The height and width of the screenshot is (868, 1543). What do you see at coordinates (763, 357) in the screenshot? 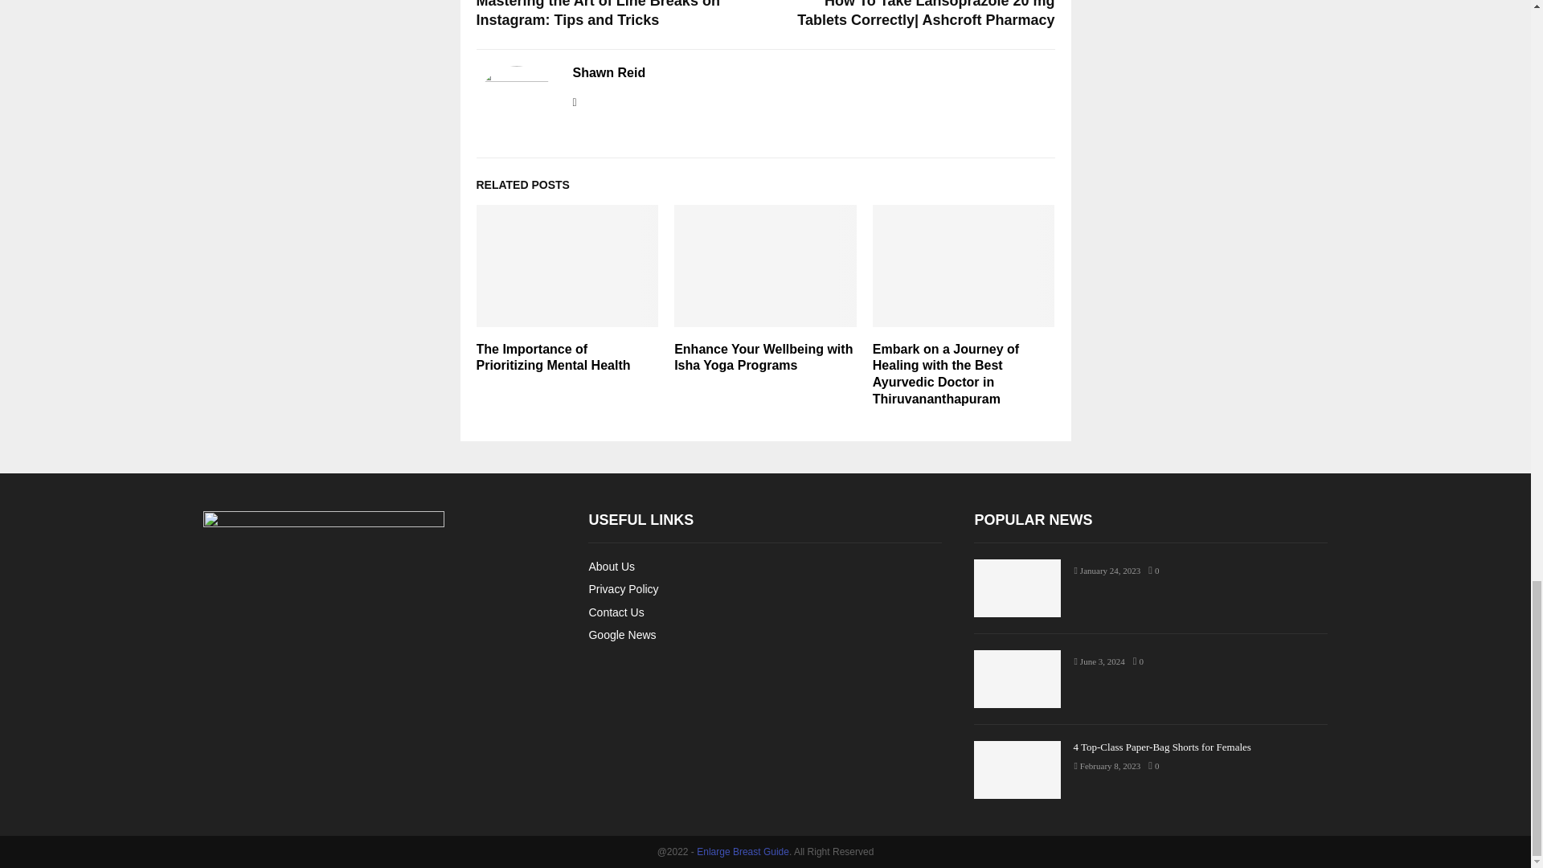
I see `Enhance Your Wellbeing with Isha Yoga Programs` at bounding box center [763, 357].